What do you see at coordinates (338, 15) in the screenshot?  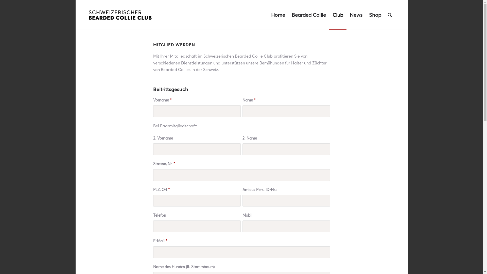 I see `Club` at bounding box center [338, 15].